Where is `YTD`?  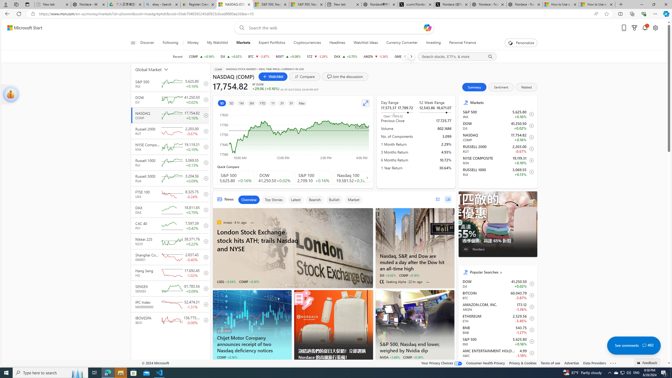
YTD is located at coordinates (262, 103).